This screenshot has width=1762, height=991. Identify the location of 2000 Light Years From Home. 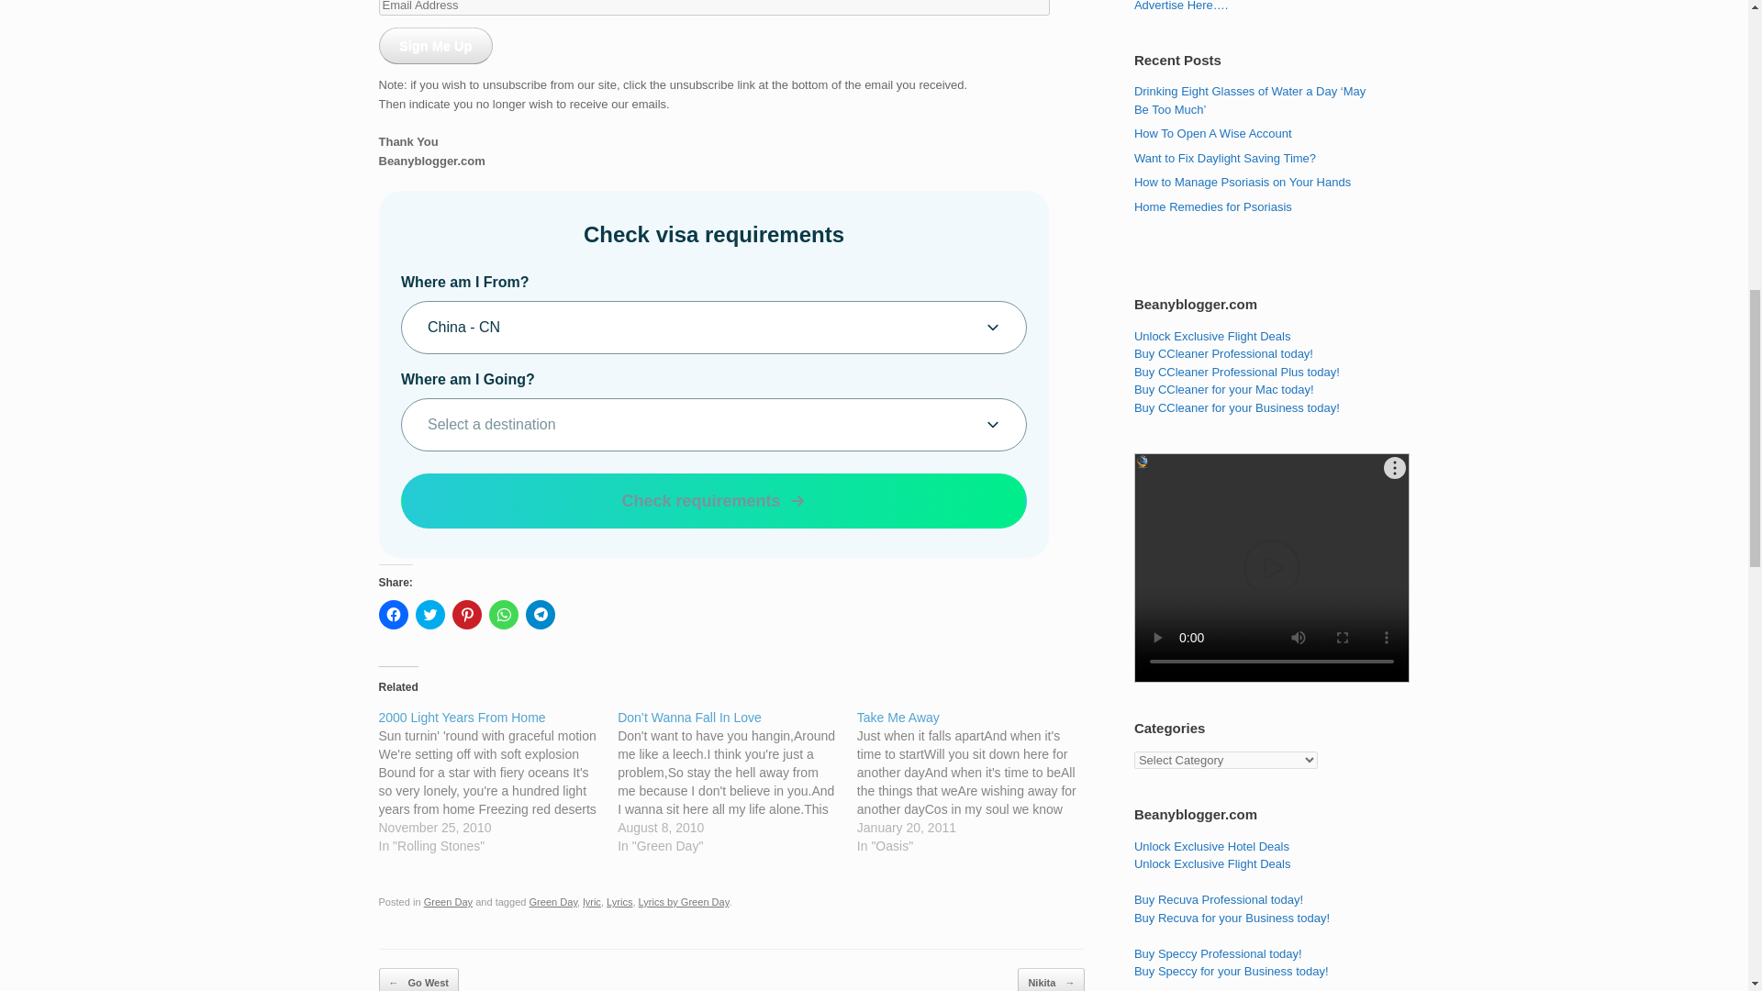
(497, 782).